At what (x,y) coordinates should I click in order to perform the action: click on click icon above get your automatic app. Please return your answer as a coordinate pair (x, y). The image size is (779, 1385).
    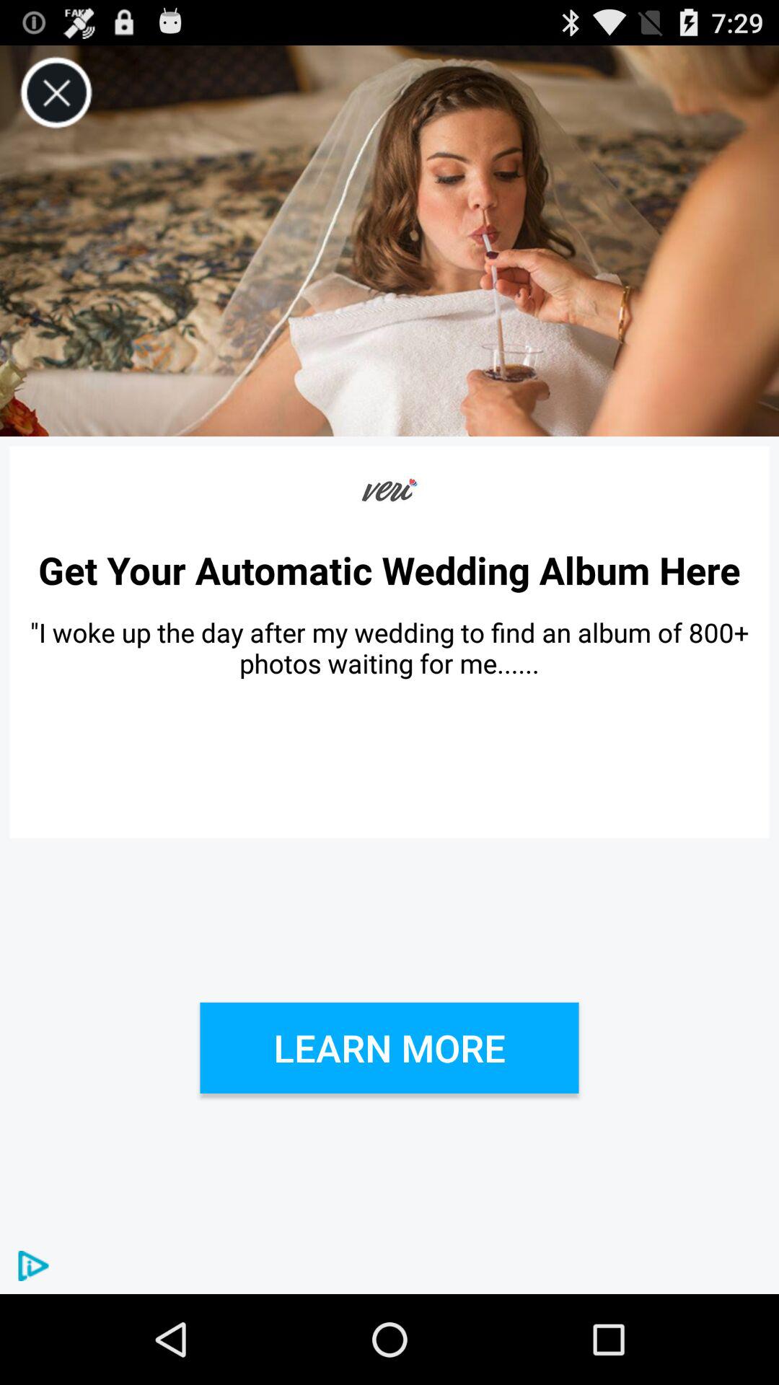
    Looking at the image, I should click on (389, 491).